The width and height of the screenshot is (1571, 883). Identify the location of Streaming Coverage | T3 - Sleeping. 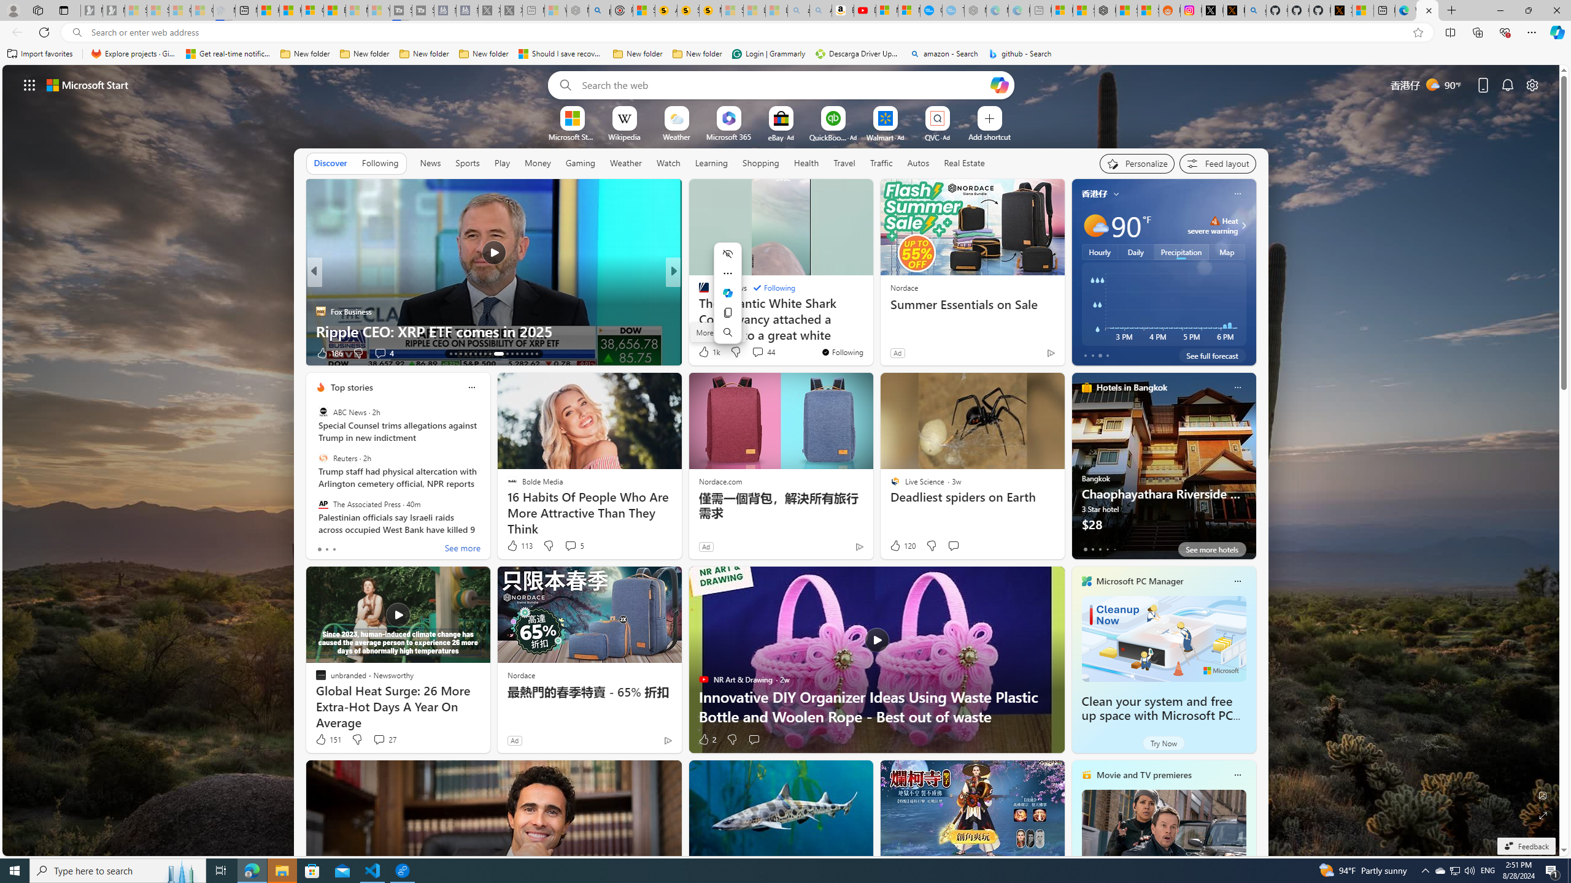
(401, 10).